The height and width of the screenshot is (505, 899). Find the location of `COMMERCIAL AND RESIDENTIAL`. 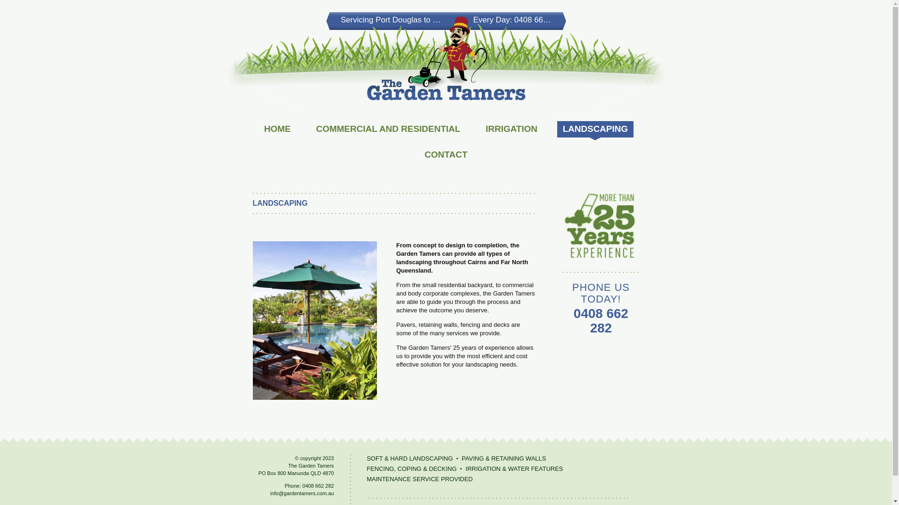

COMMERCIAL AND RESIDENTIAL is located at coordinates (388, 129).